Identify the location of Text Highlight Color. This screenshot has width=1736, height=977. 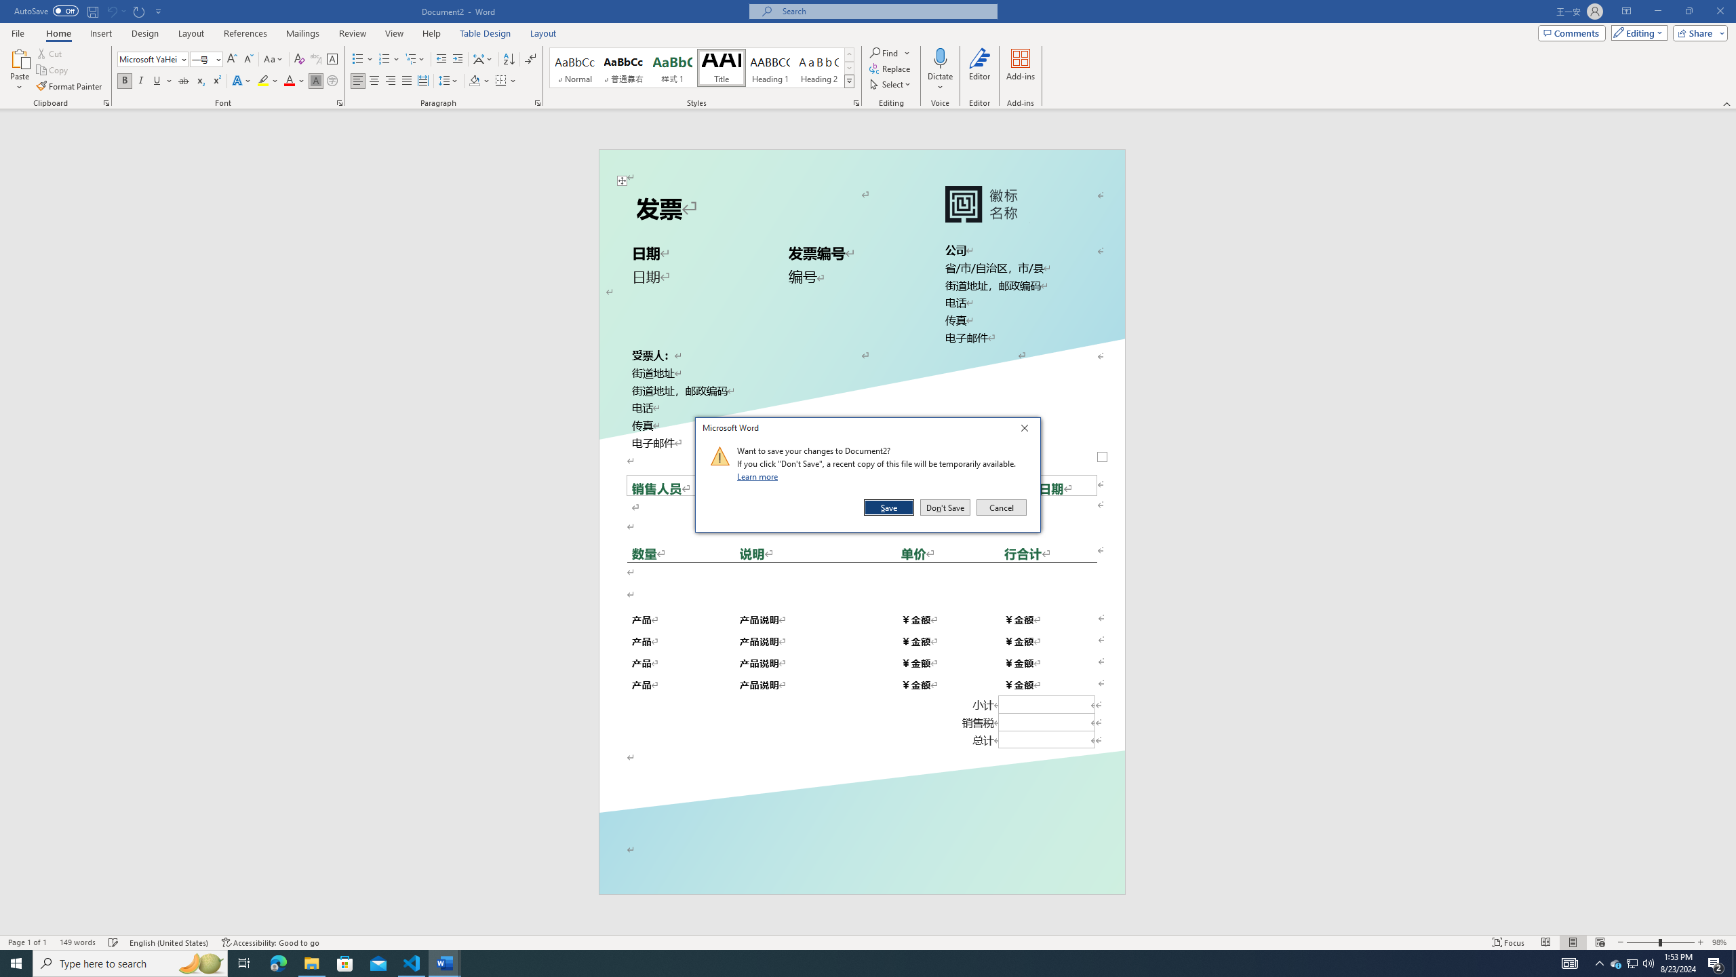
(268, 81).